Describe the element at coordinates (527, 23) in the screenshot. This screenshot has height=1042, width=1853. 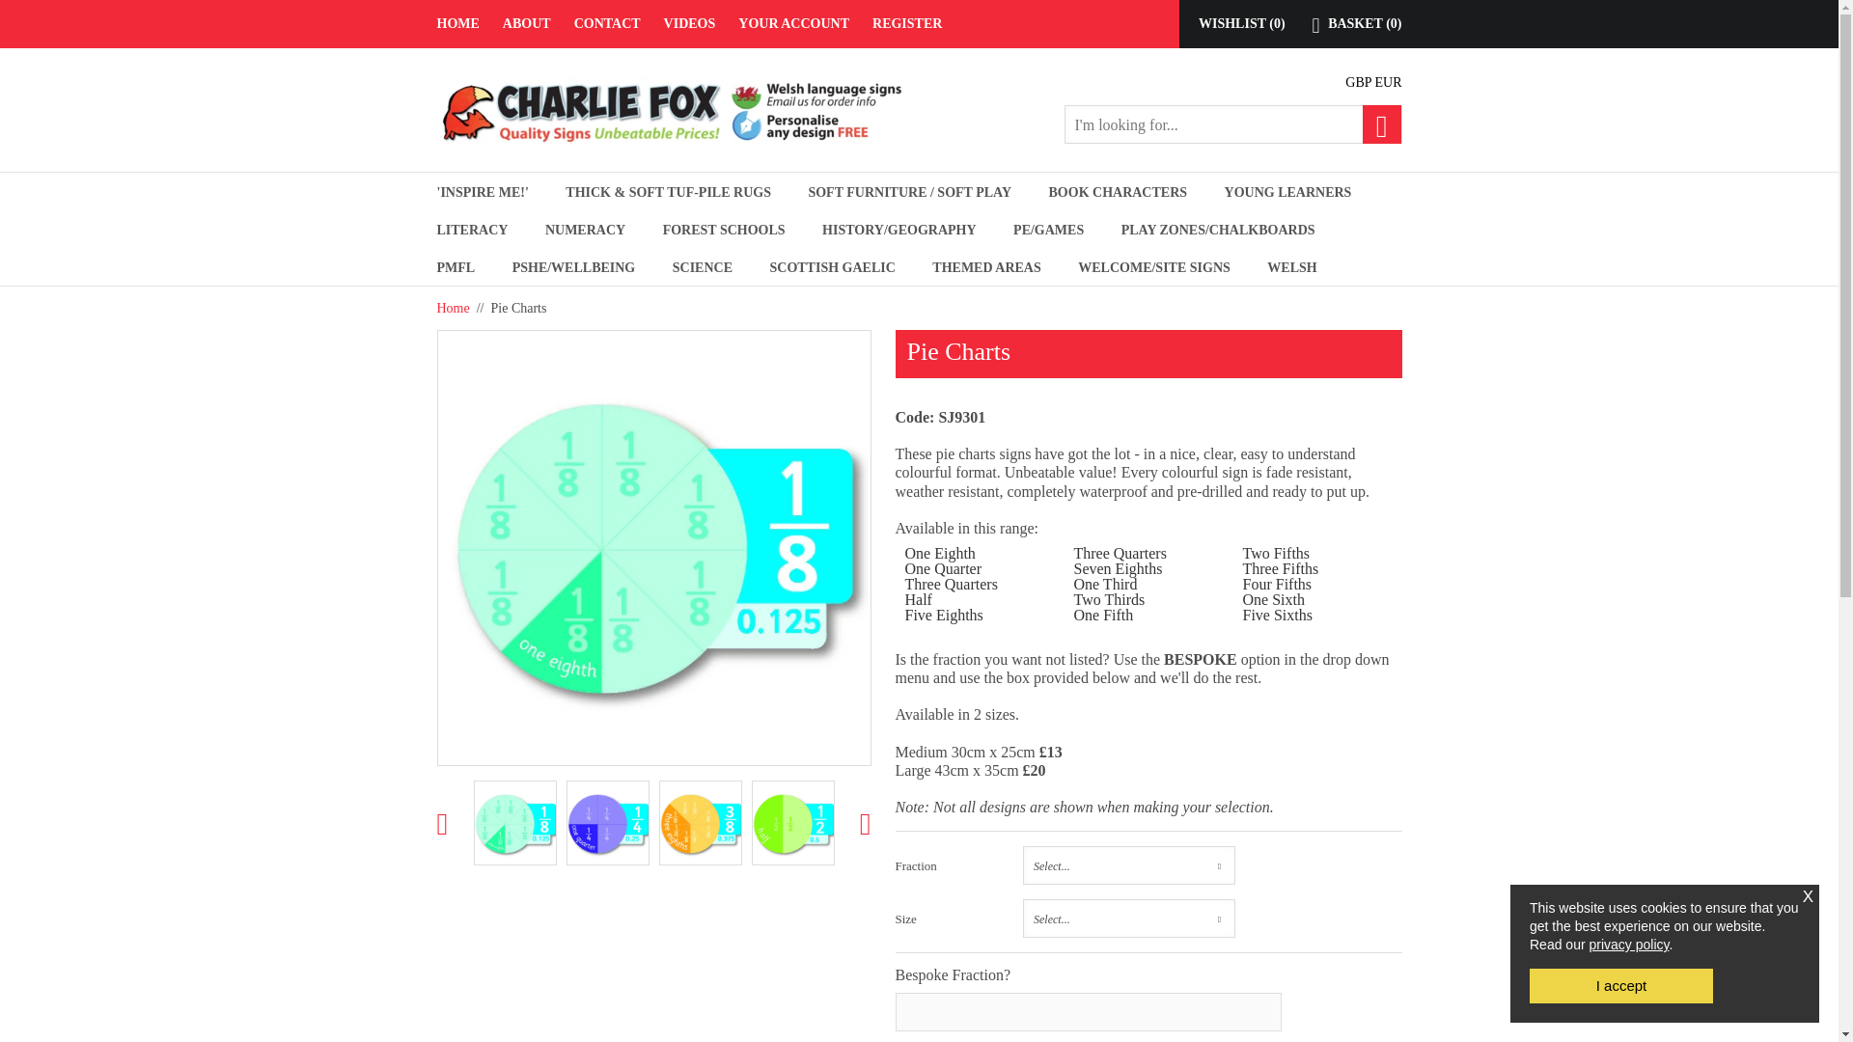
I see `ABOUT` at that location.